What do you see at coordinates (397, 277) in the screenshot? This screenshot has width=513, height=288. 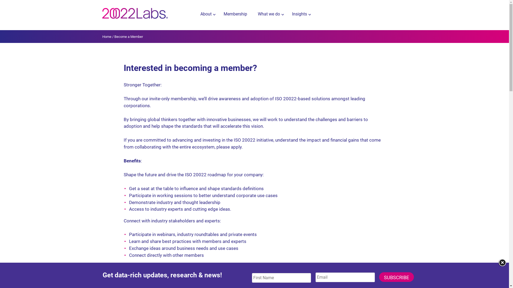 I see `Subscribe` at bounding box center [397, 277].